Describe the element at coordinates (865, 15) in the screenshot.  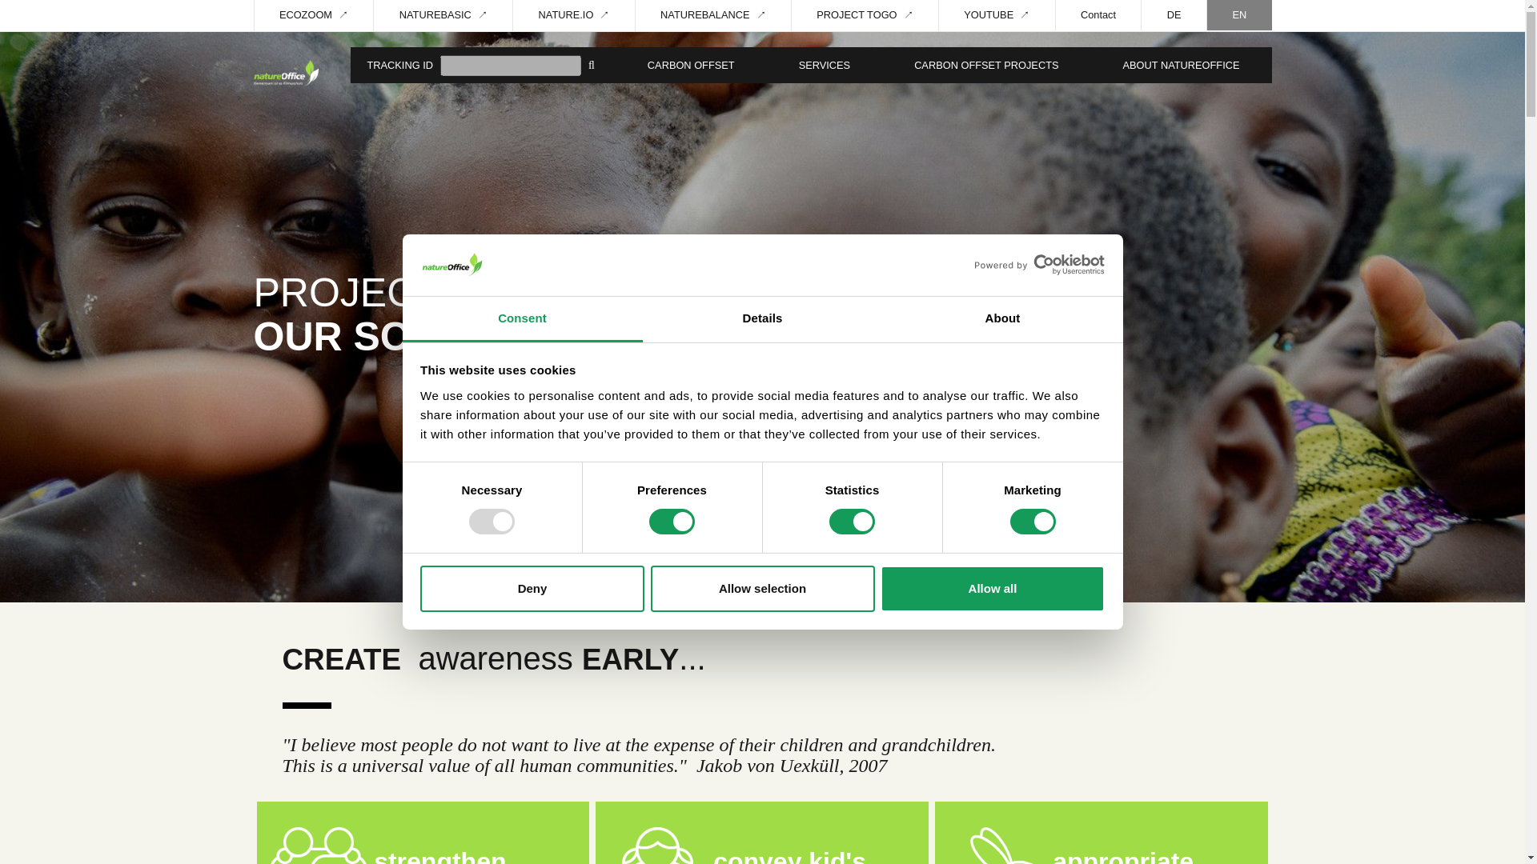
I see `Everything about the project Togo!` at that location.